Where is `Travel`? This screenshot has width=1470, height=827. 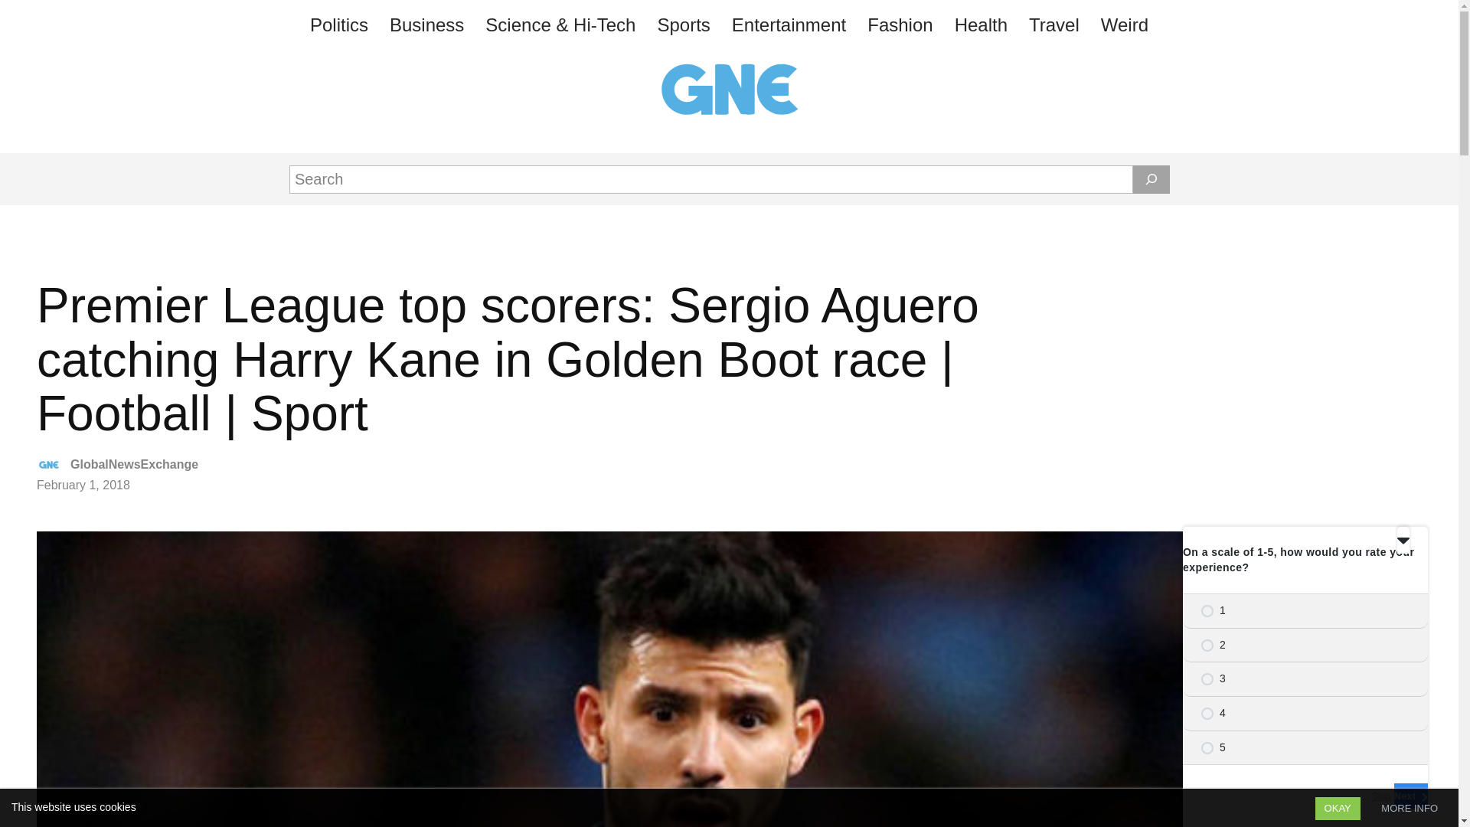
Travel is located at coordinates (1054, 25).